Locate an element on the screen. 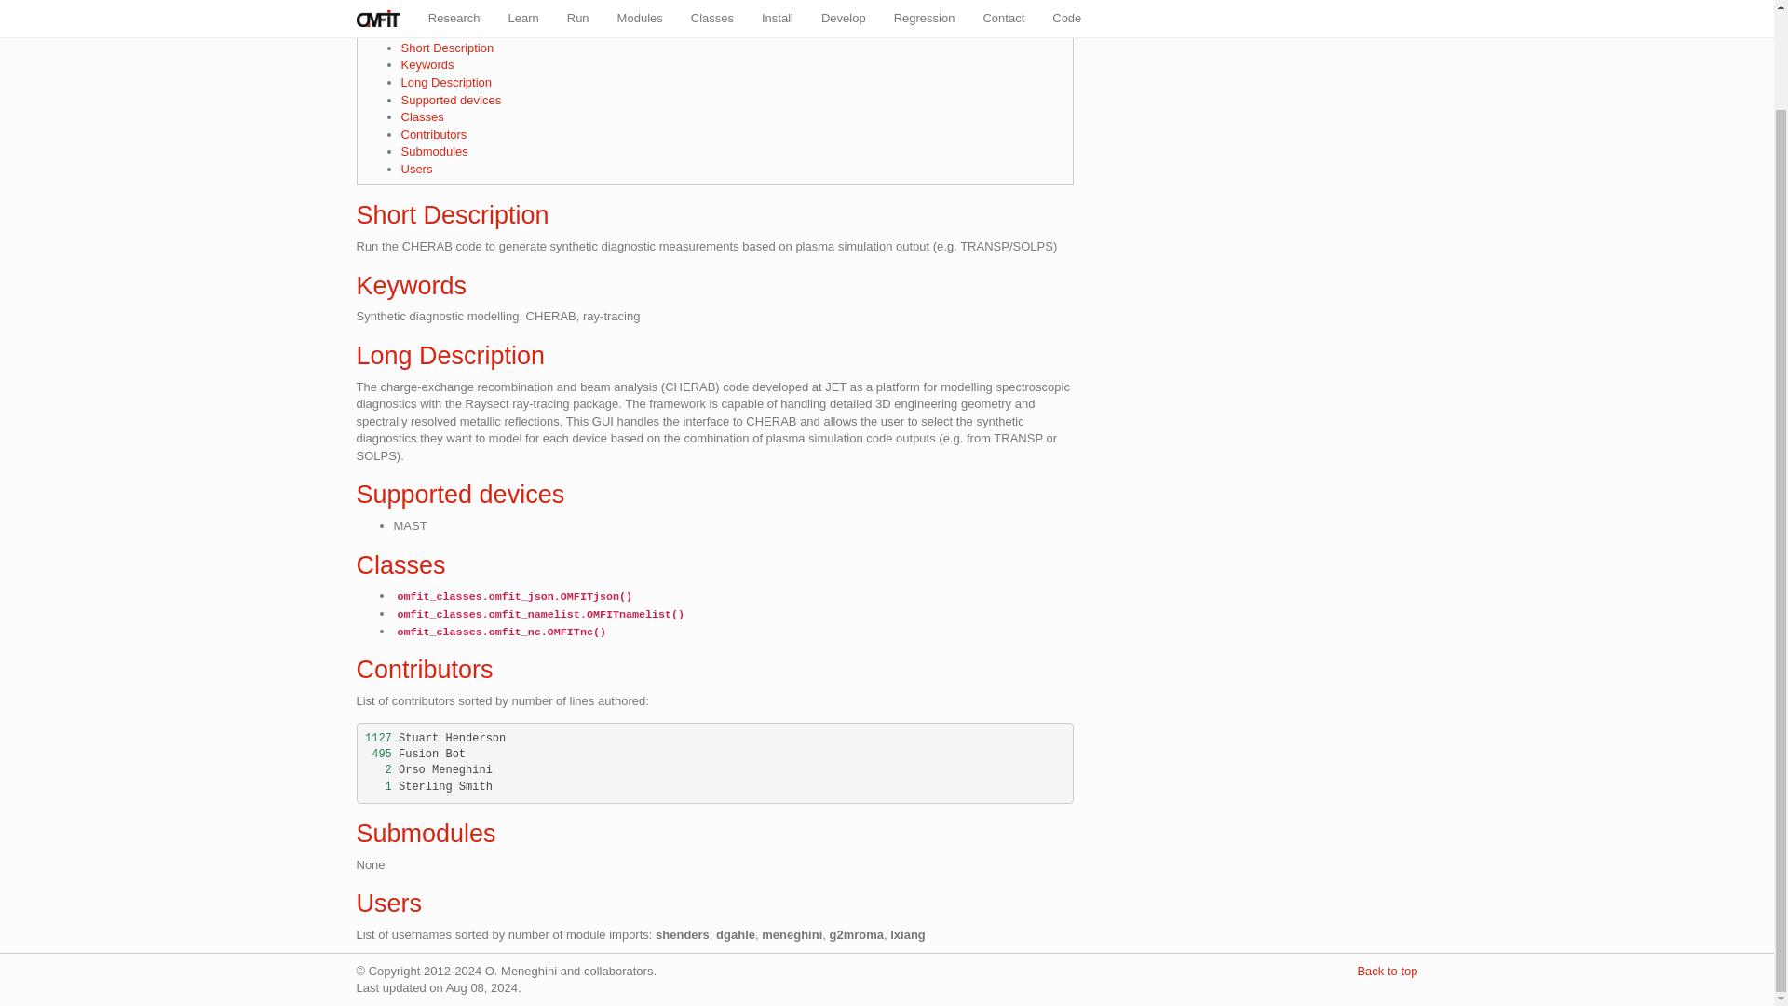  Classes is located at coordinates (400, 564).